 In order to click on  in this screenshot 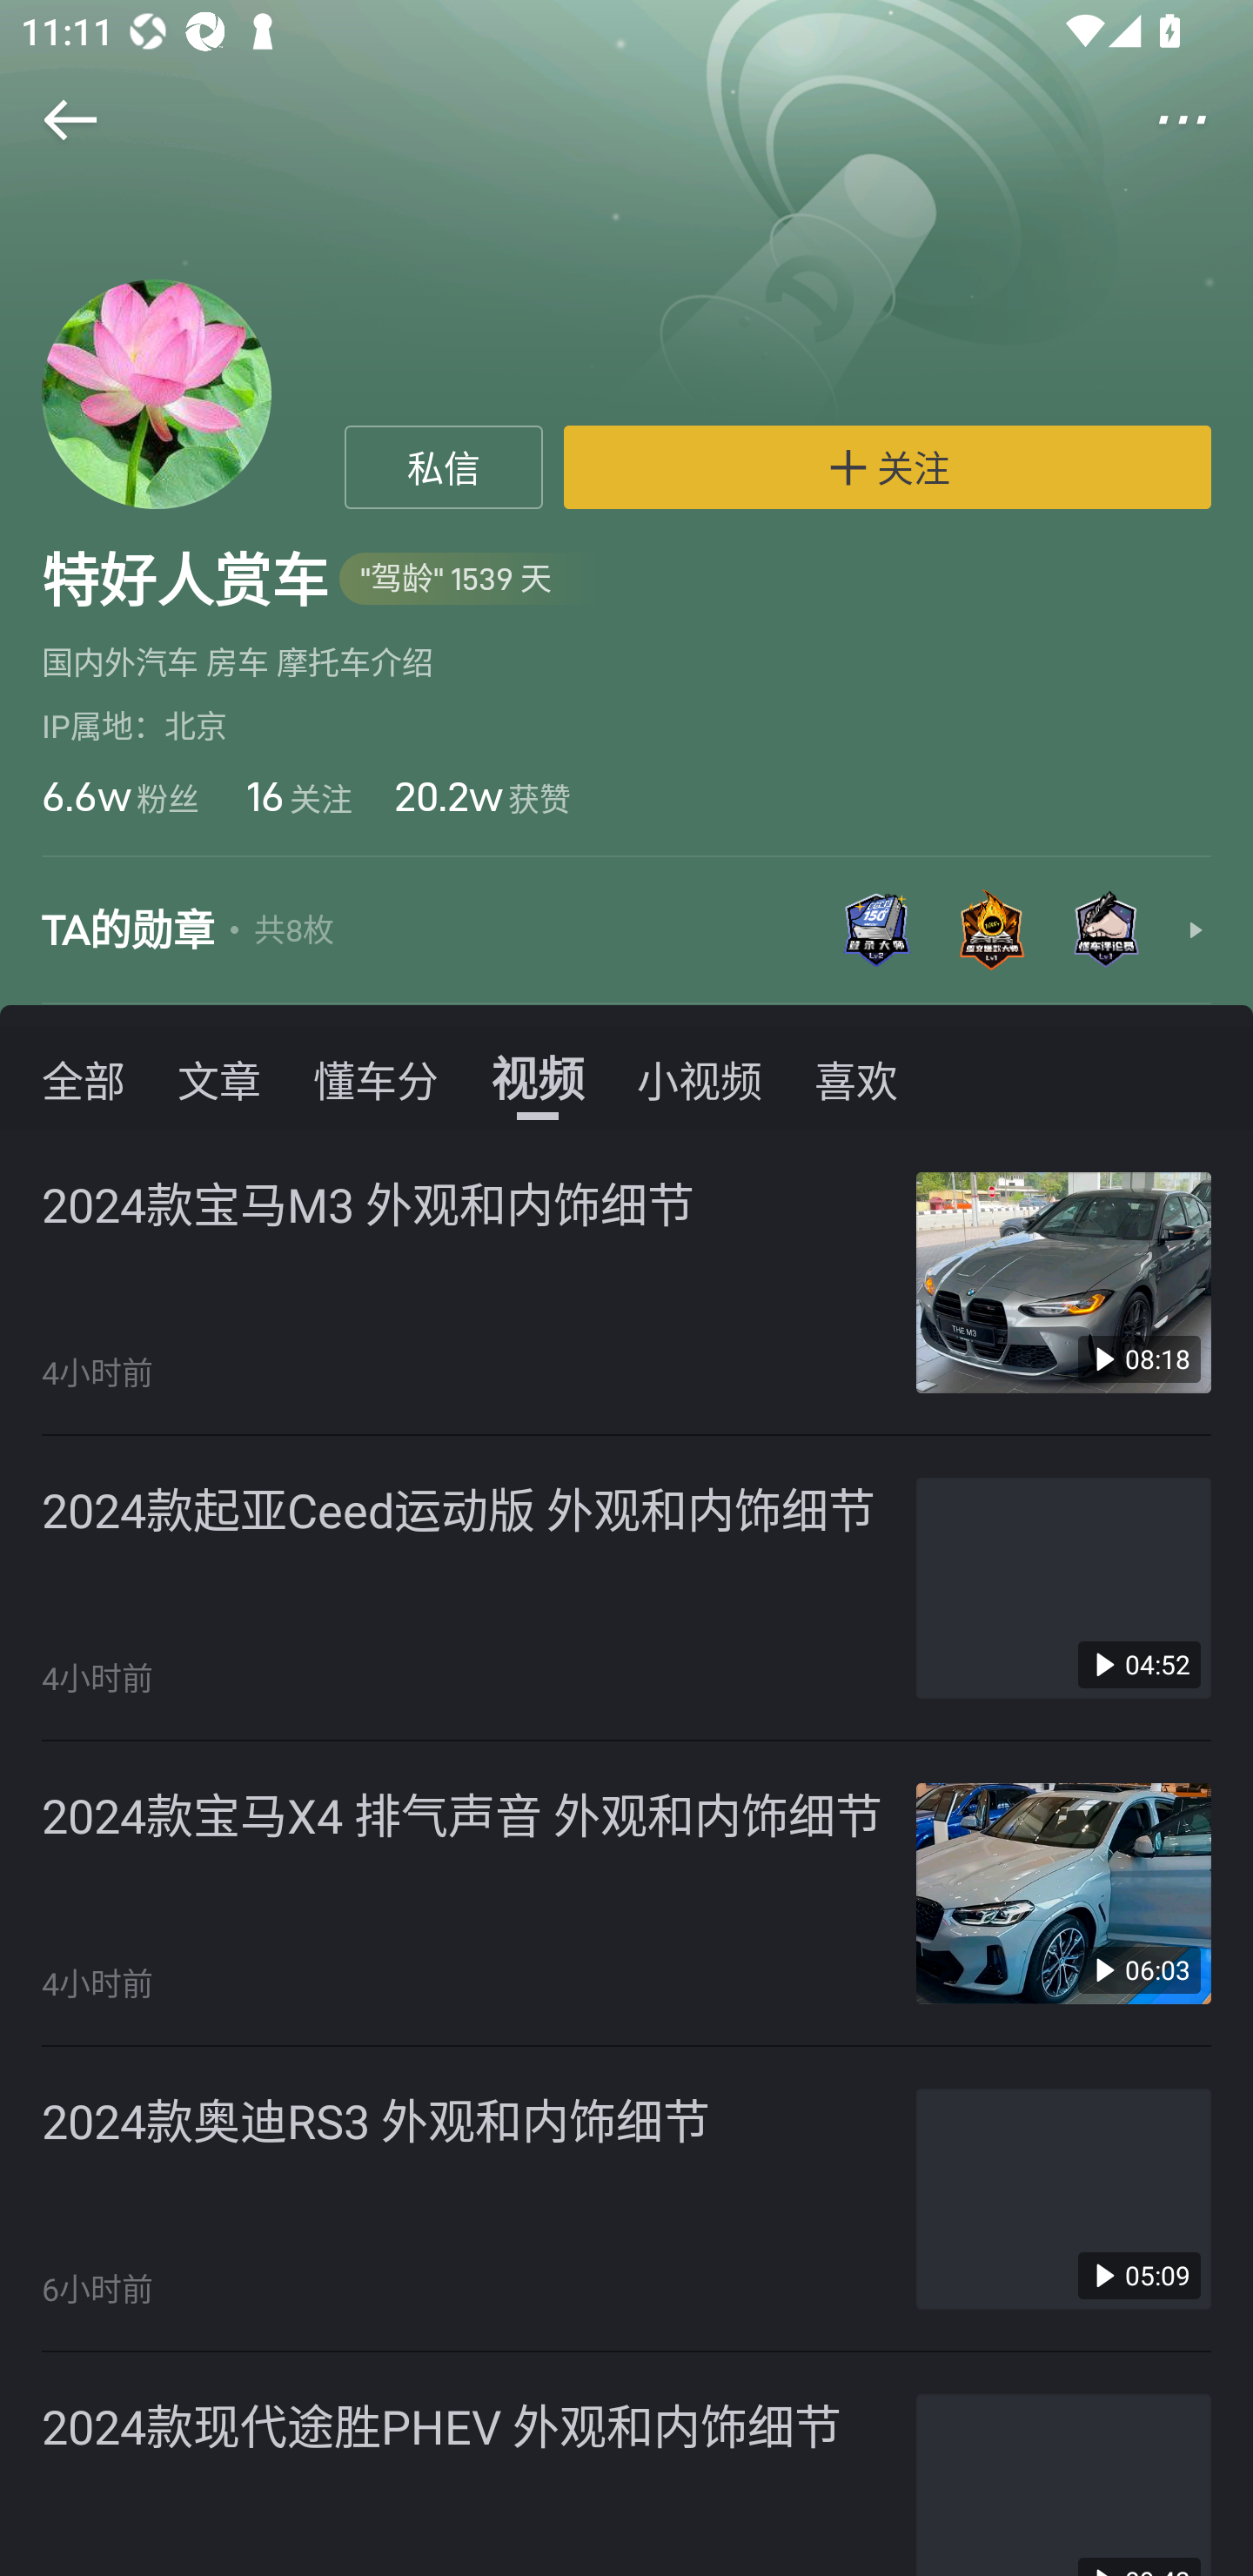, I will do `click(50, 120)`.